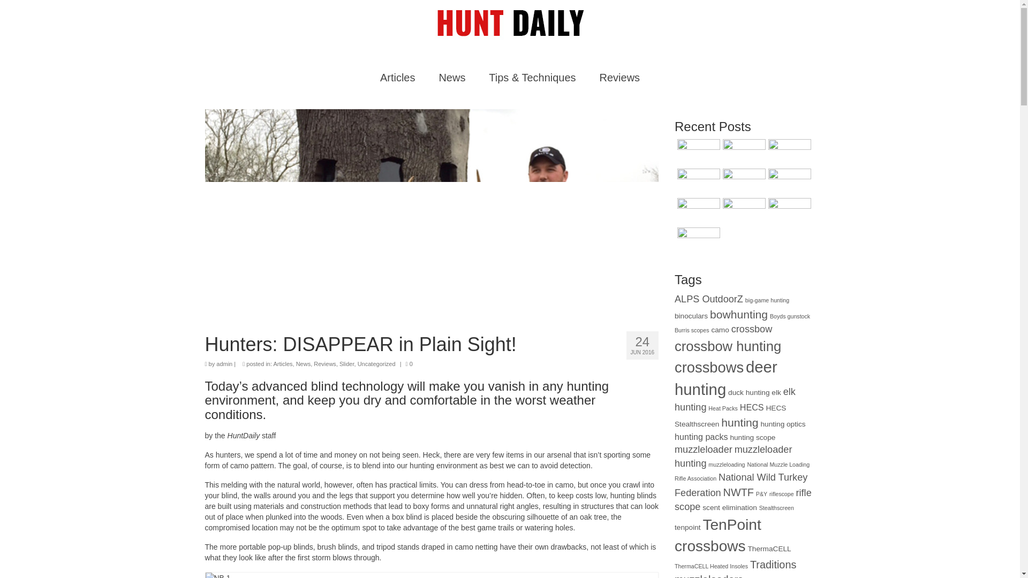  What do you see at coordinates (224, 363) in the screenshot?
I see `admin` at bounding box center [224, 363].